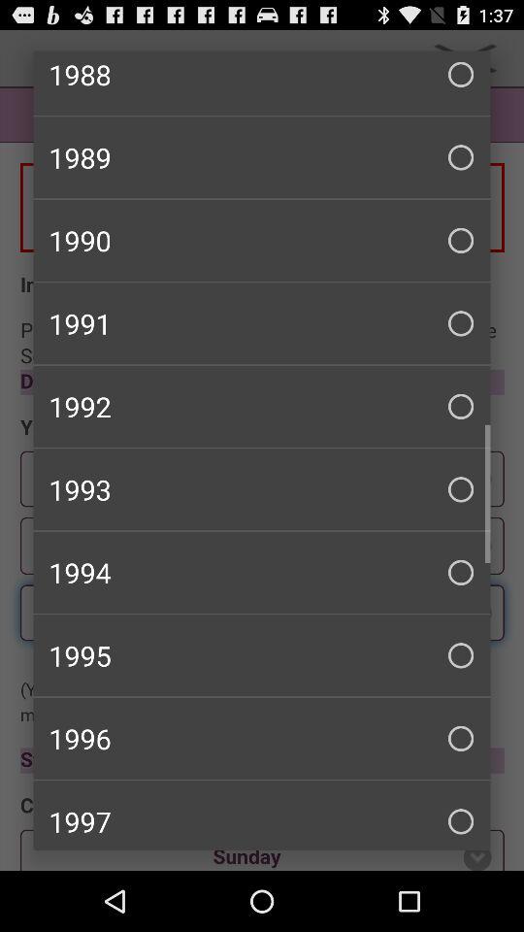 The width and height of the screenshot is (524, 932). Describe the element at coordinates (262, 323) in the screenshot. I see `click 1991 checkbox` at that location.